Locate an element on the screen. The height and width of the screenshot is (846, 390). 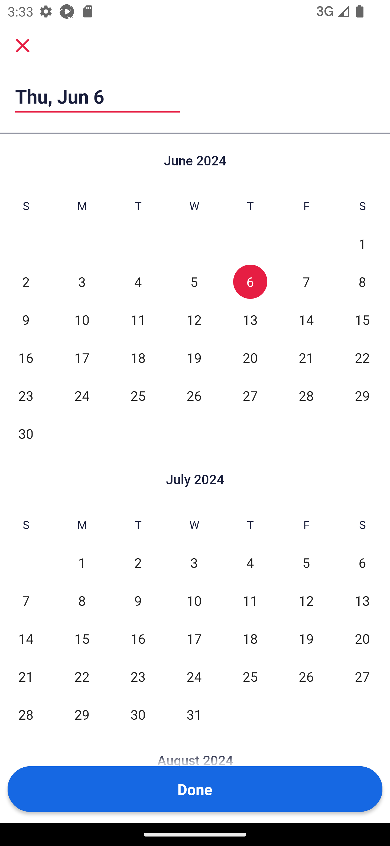
13 Sat, Jul 13, Not Selected is located at coordinates (362, 600).